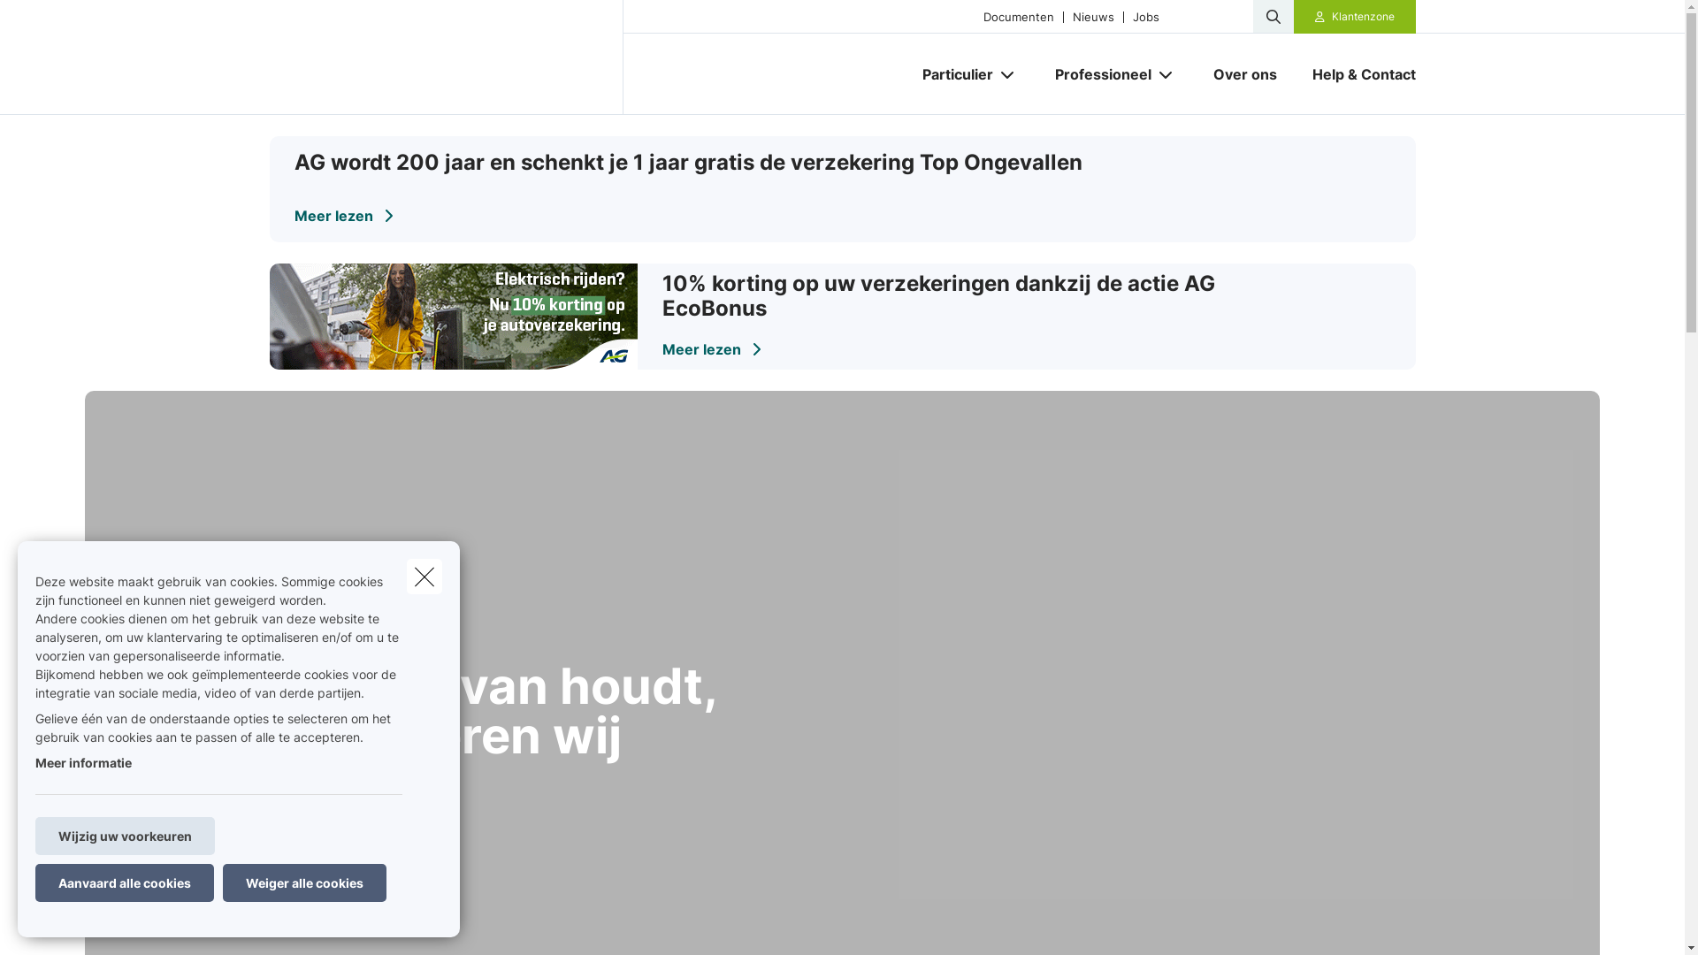  I want to click on Klantenzone, so click(1355, 17).